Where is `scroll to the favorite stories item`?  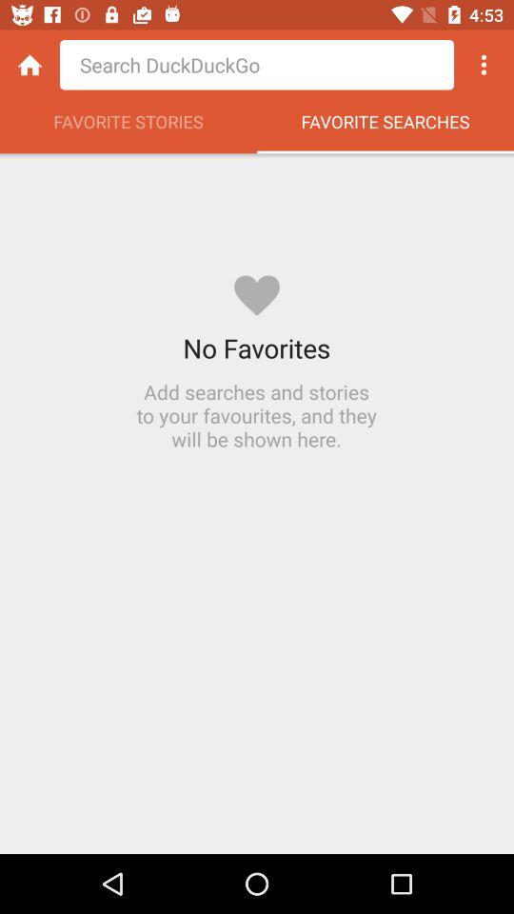 scroll to the favorite stories item is located at coordinates (128, 127).